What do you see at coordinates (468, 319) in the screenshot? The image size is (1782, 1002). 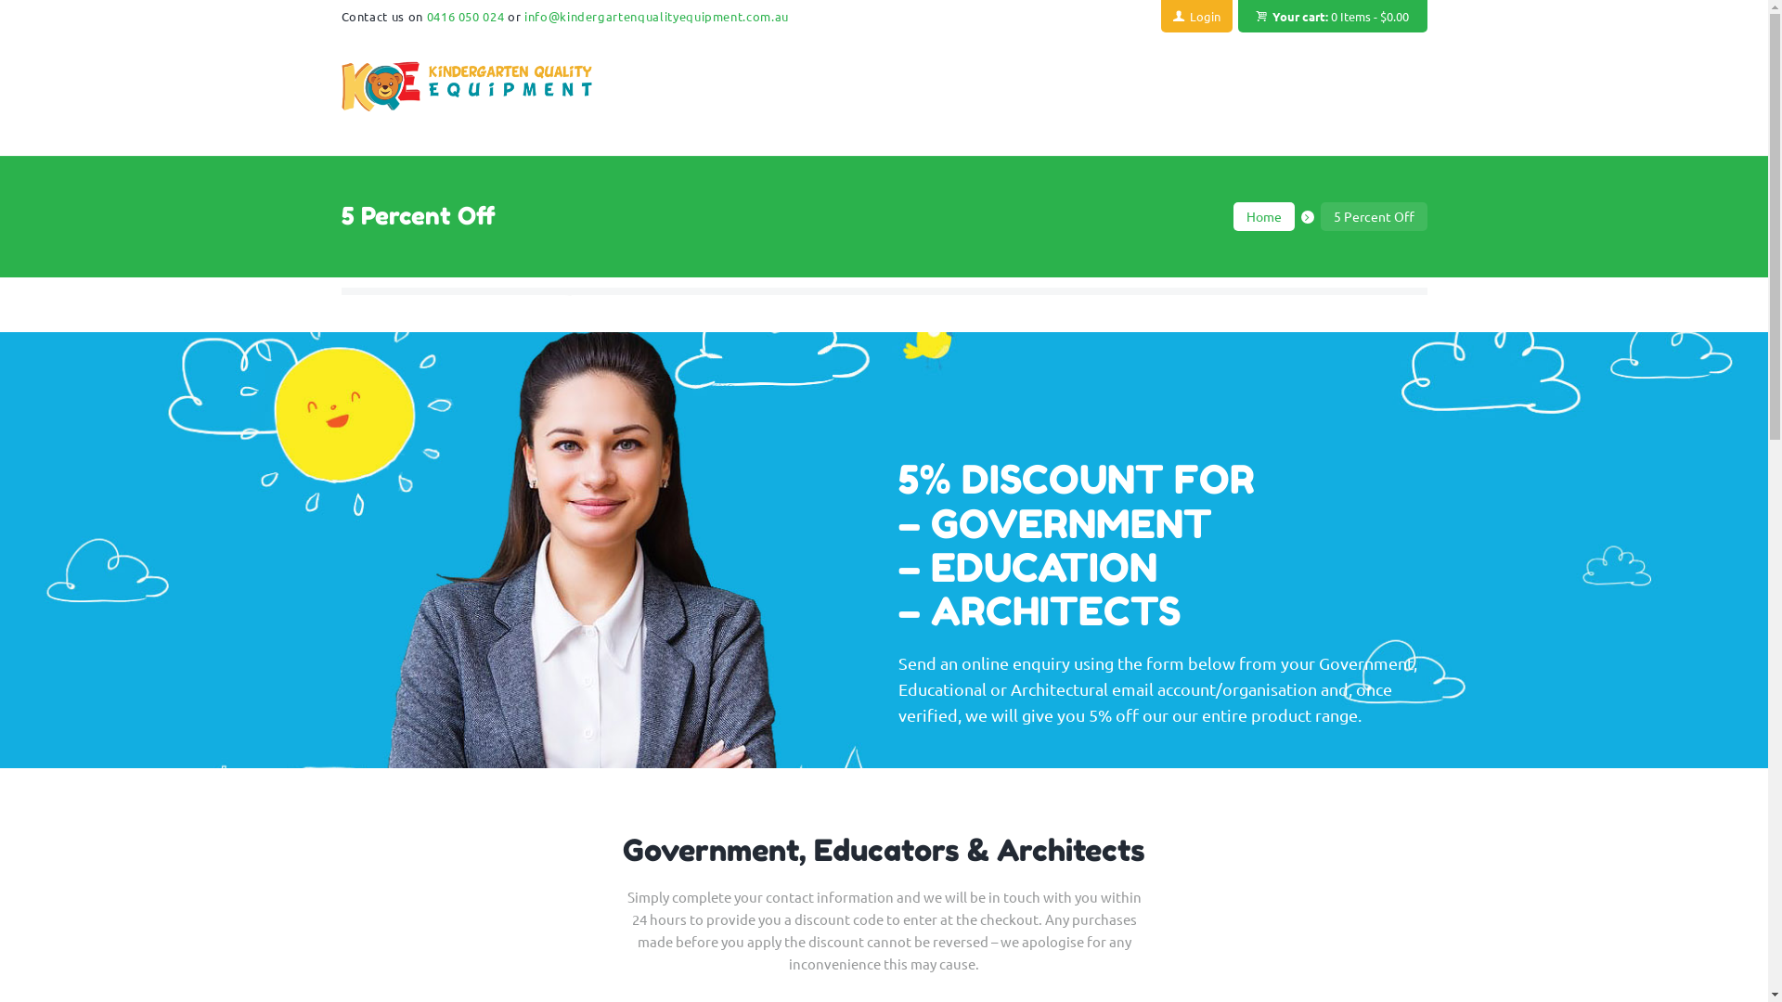 I see `REGISTER BELOW` at bounding box center [468, 319].